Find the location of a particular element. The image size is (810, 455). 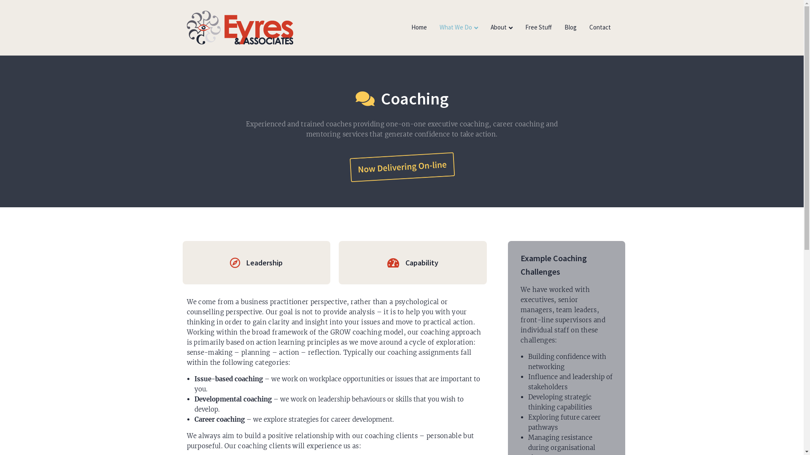

About is located at coordinates (502, 27).